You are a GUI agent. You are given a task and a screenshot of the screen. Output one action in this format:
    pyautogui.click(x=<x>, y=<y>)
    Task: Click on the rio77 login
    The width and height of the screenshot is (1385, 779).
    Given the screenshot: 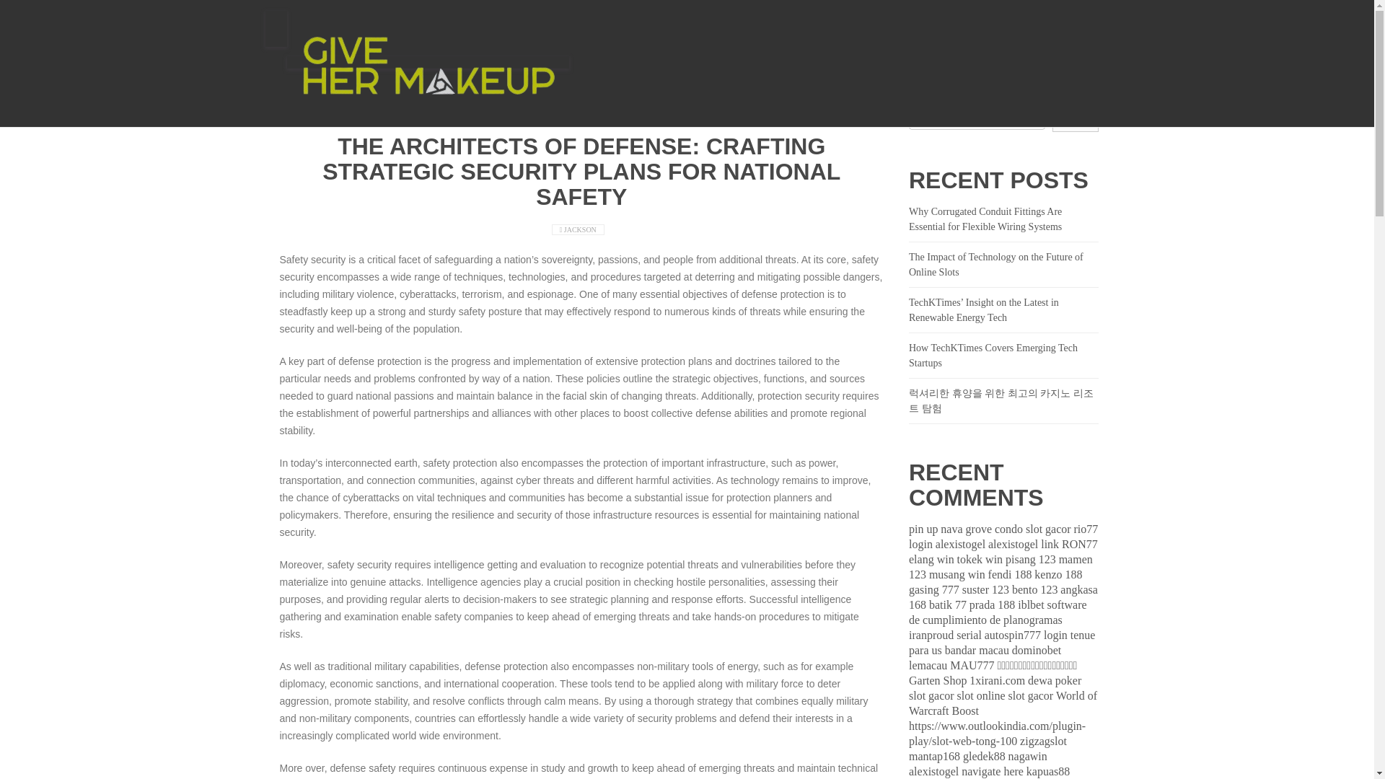 What is the action you would take?
    pyautogui.click(x=1003, y=536)
    